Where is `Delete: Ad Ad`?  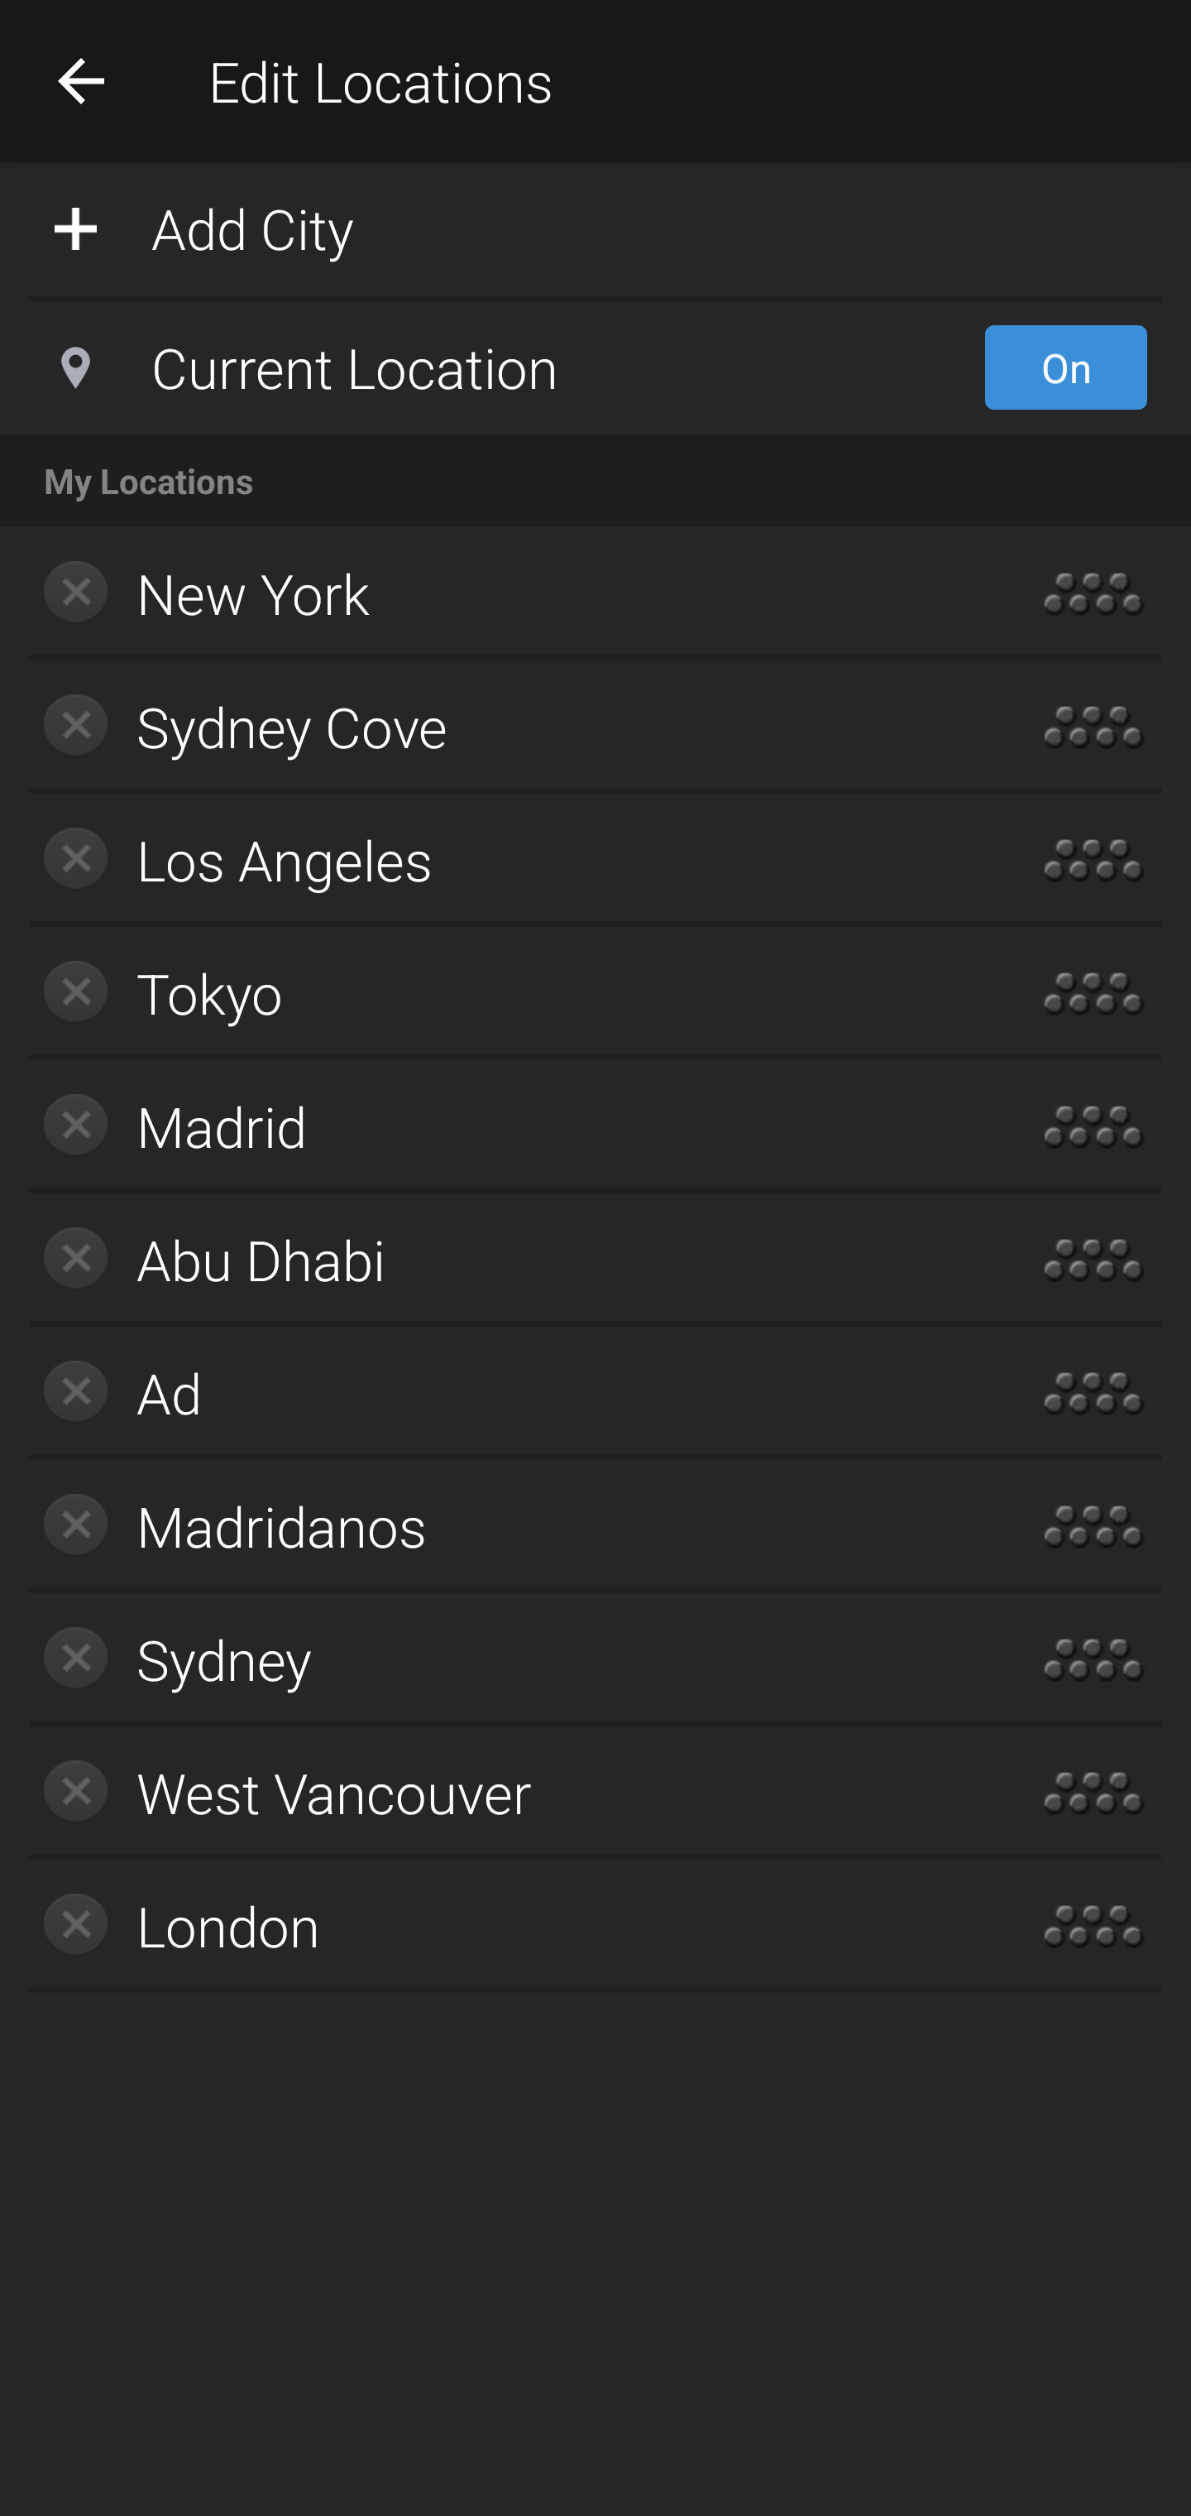 Delete: Ad Ad is located at coordinates (500, 1392).